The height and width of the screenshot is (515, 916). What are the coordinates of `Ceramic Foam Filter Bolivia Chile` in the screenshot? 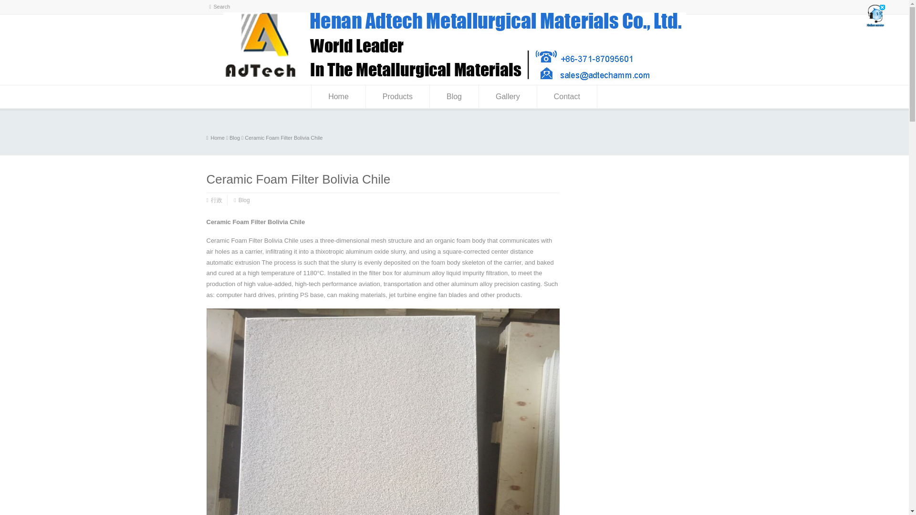 It's located at (283, 137).